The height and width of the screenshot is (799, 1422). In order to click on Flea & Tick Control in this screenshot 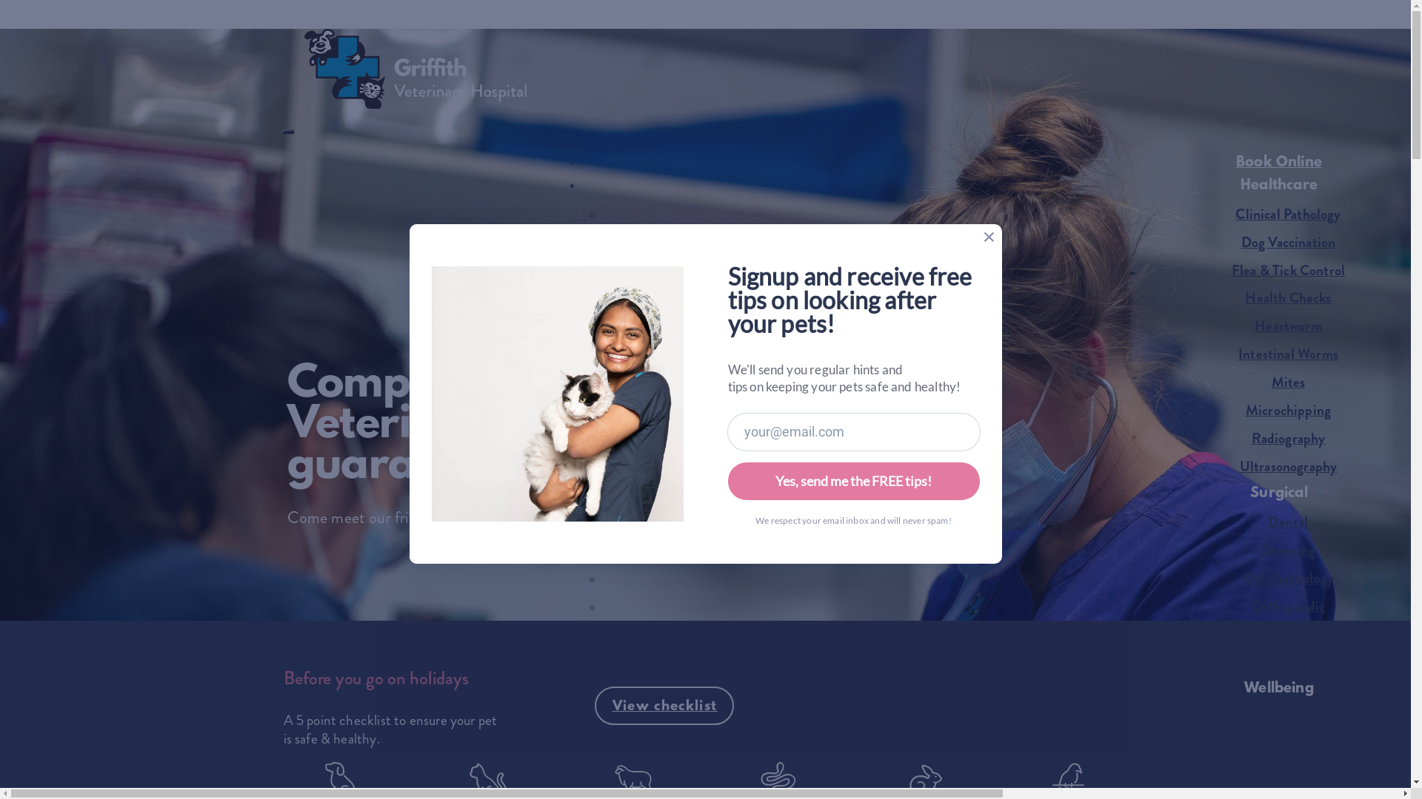, I will do `click(1289, 271)`.